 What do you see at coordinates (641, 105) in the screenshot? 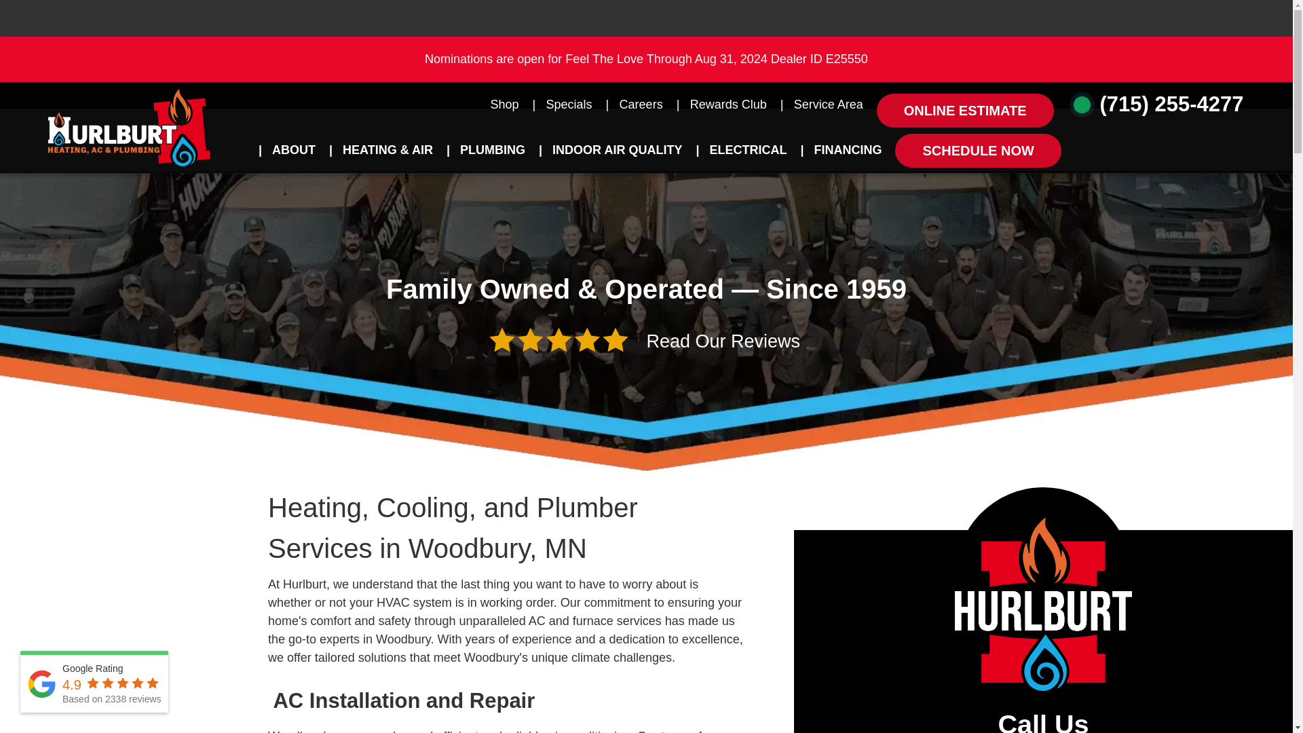
I see `Careers` at bounding box center [641, 105].